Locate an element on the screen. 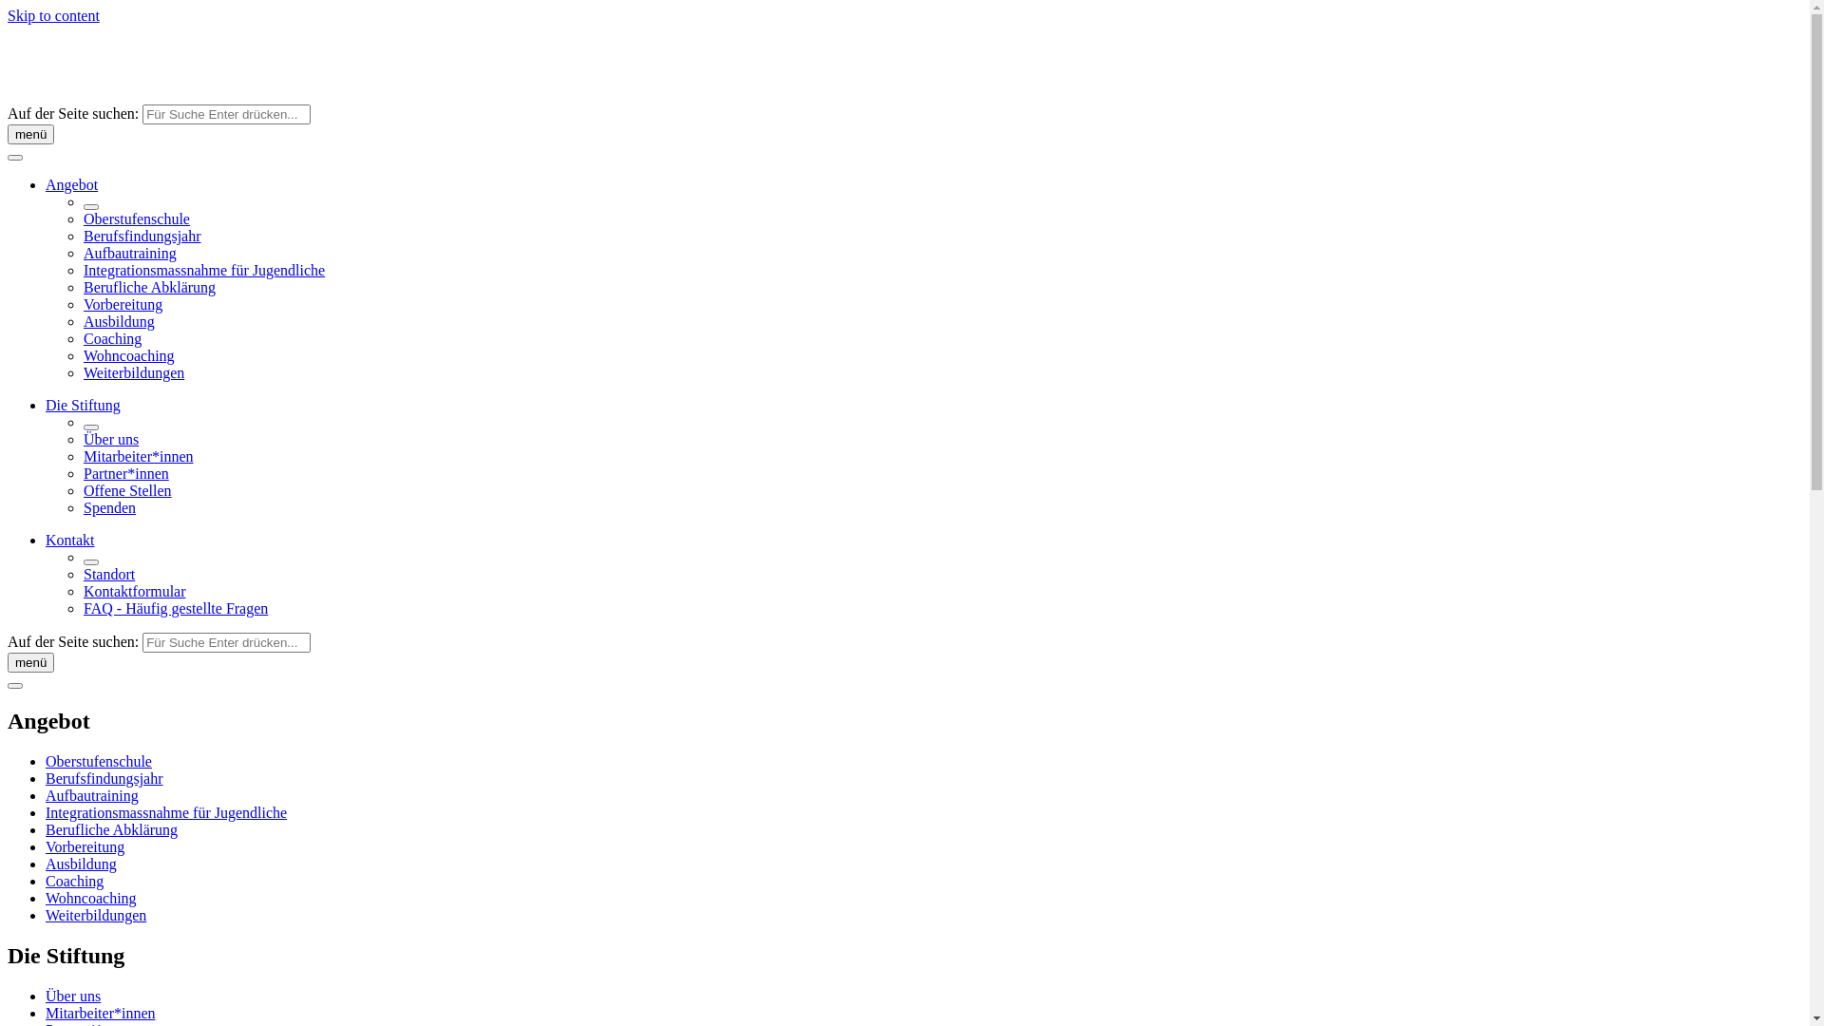 The height and width of the screenshot is (1026, 1824). Spenden is located at coordinates (110, 507).